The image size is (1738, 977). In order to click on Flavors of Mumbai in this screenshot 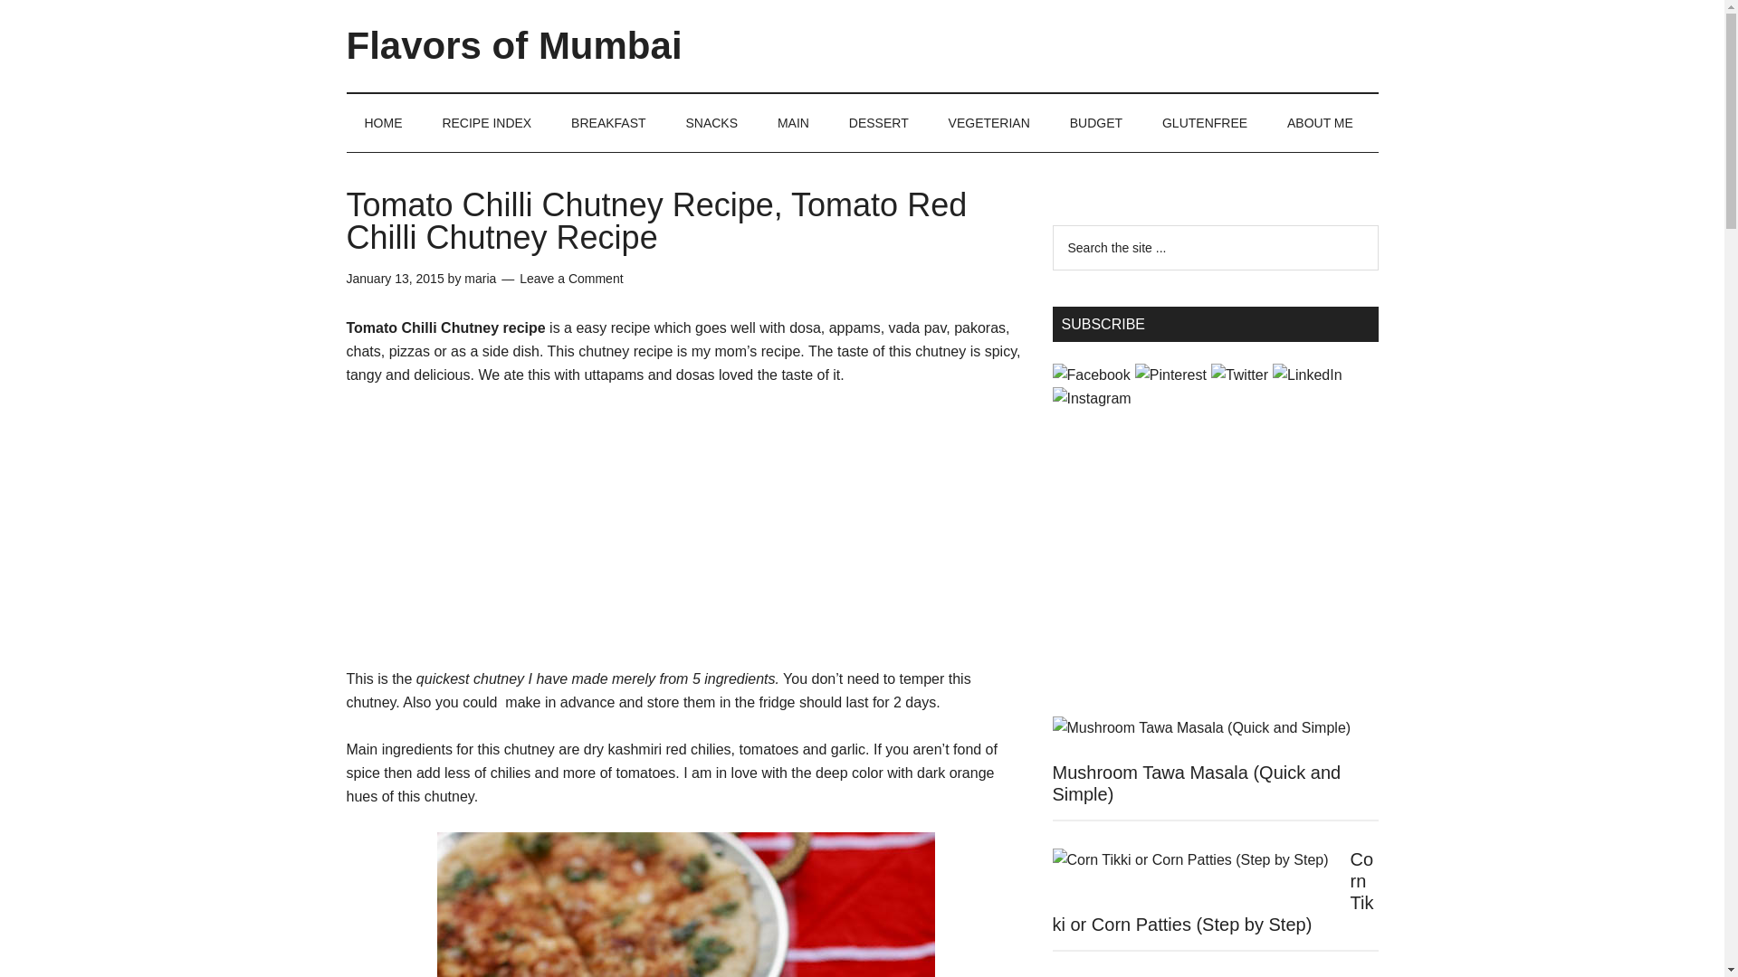, I will do `click(513, 45)`.